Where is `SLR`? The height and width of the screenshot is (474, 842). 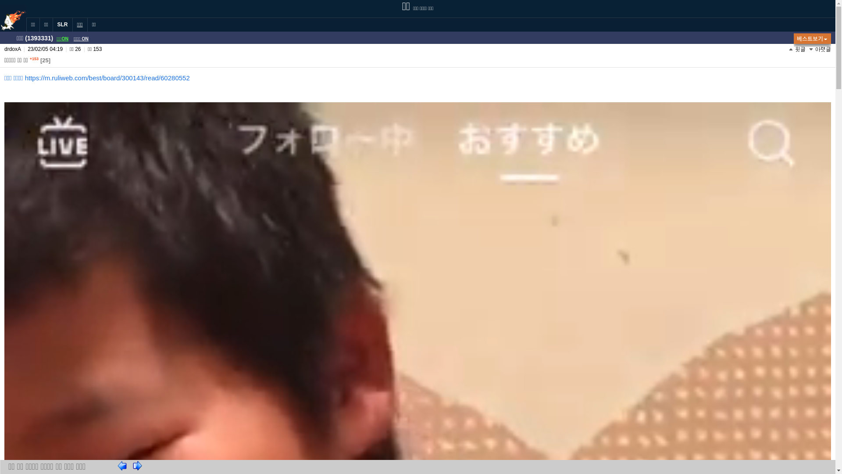 SLR is located at coordinates (62, 25).